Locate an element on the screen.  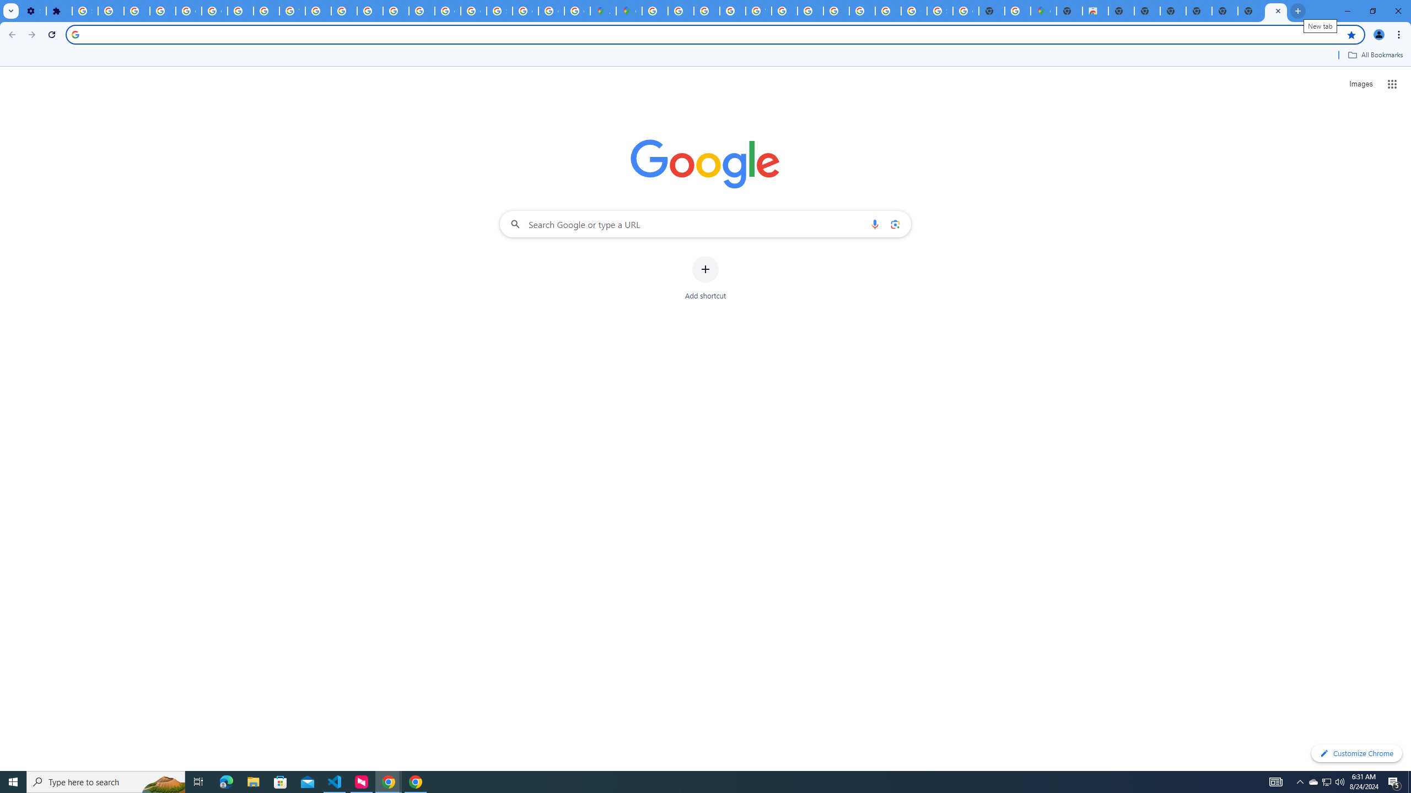
Address and search bar is located at coordinates (713, 34).